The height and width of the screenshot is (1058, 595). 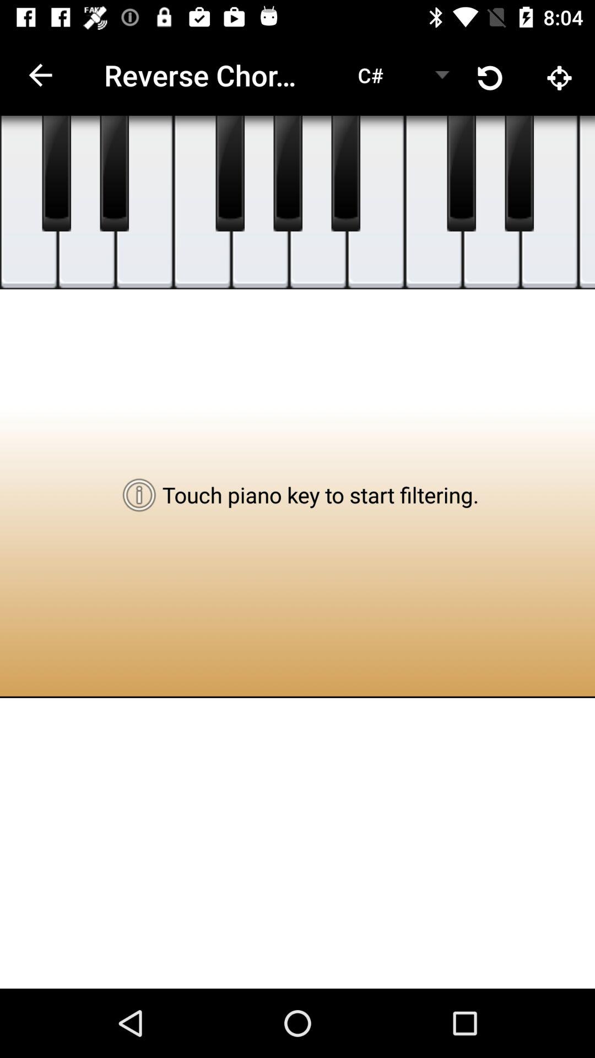 What do you see at coordinates (519, 174) in the screenshot?
I see `eb piano key` at bounding box center [519, 174].